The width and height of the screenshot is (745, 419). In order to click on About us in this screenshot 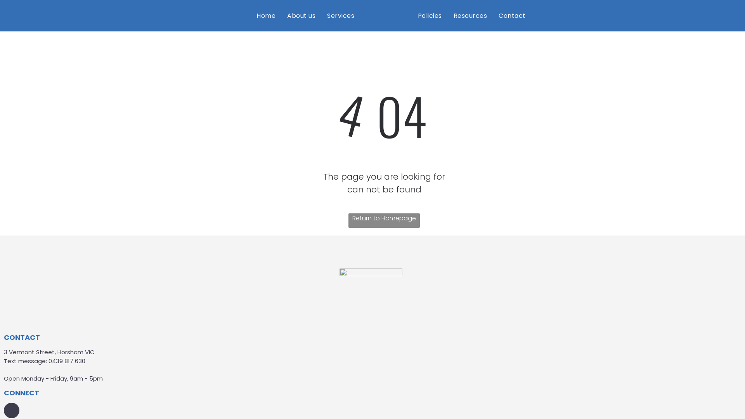, I will do `click(301, 16)`.